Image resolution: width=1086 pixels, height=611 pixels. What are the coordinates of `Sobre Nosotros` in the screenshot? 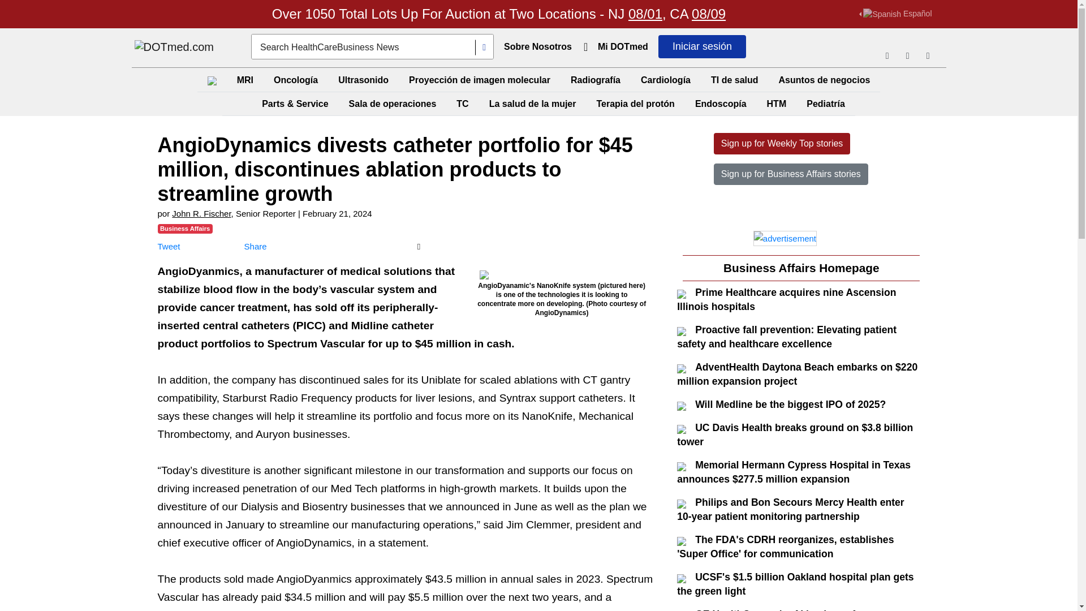 It's located at (538, 46).